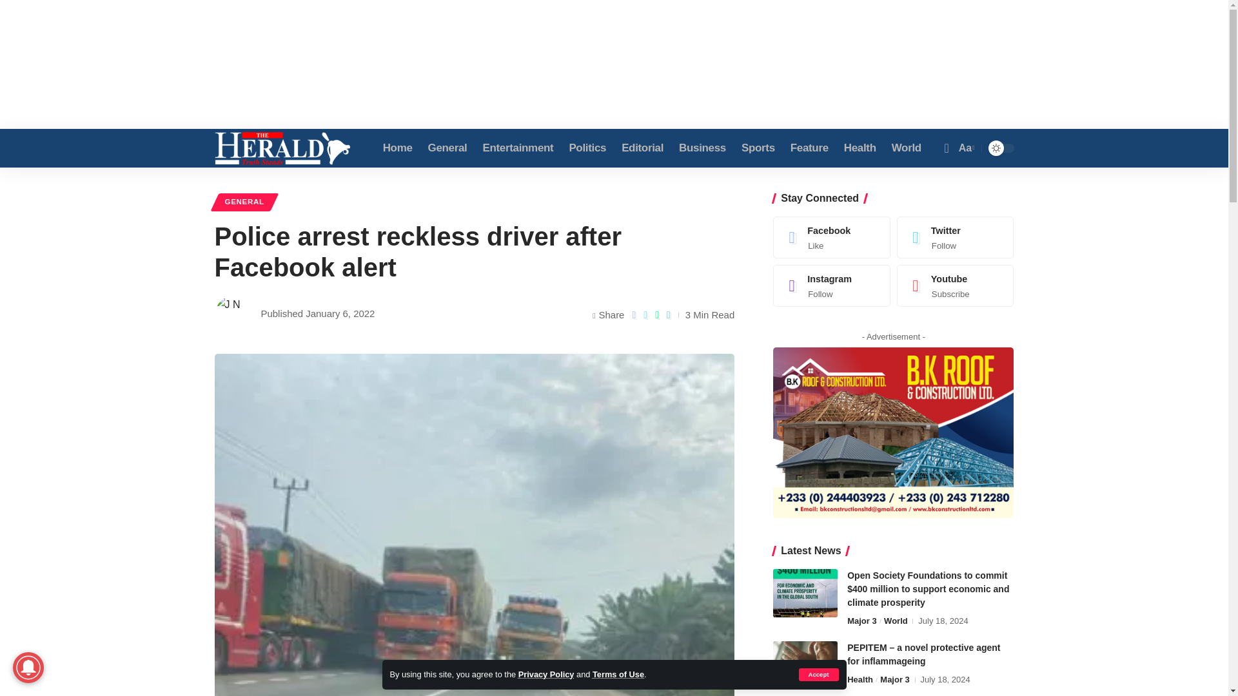 This screenshot has width=1238, height=696. Describe the element at coordinates (618, 674) in the screenshot. I see `Terms of Use` at that location.